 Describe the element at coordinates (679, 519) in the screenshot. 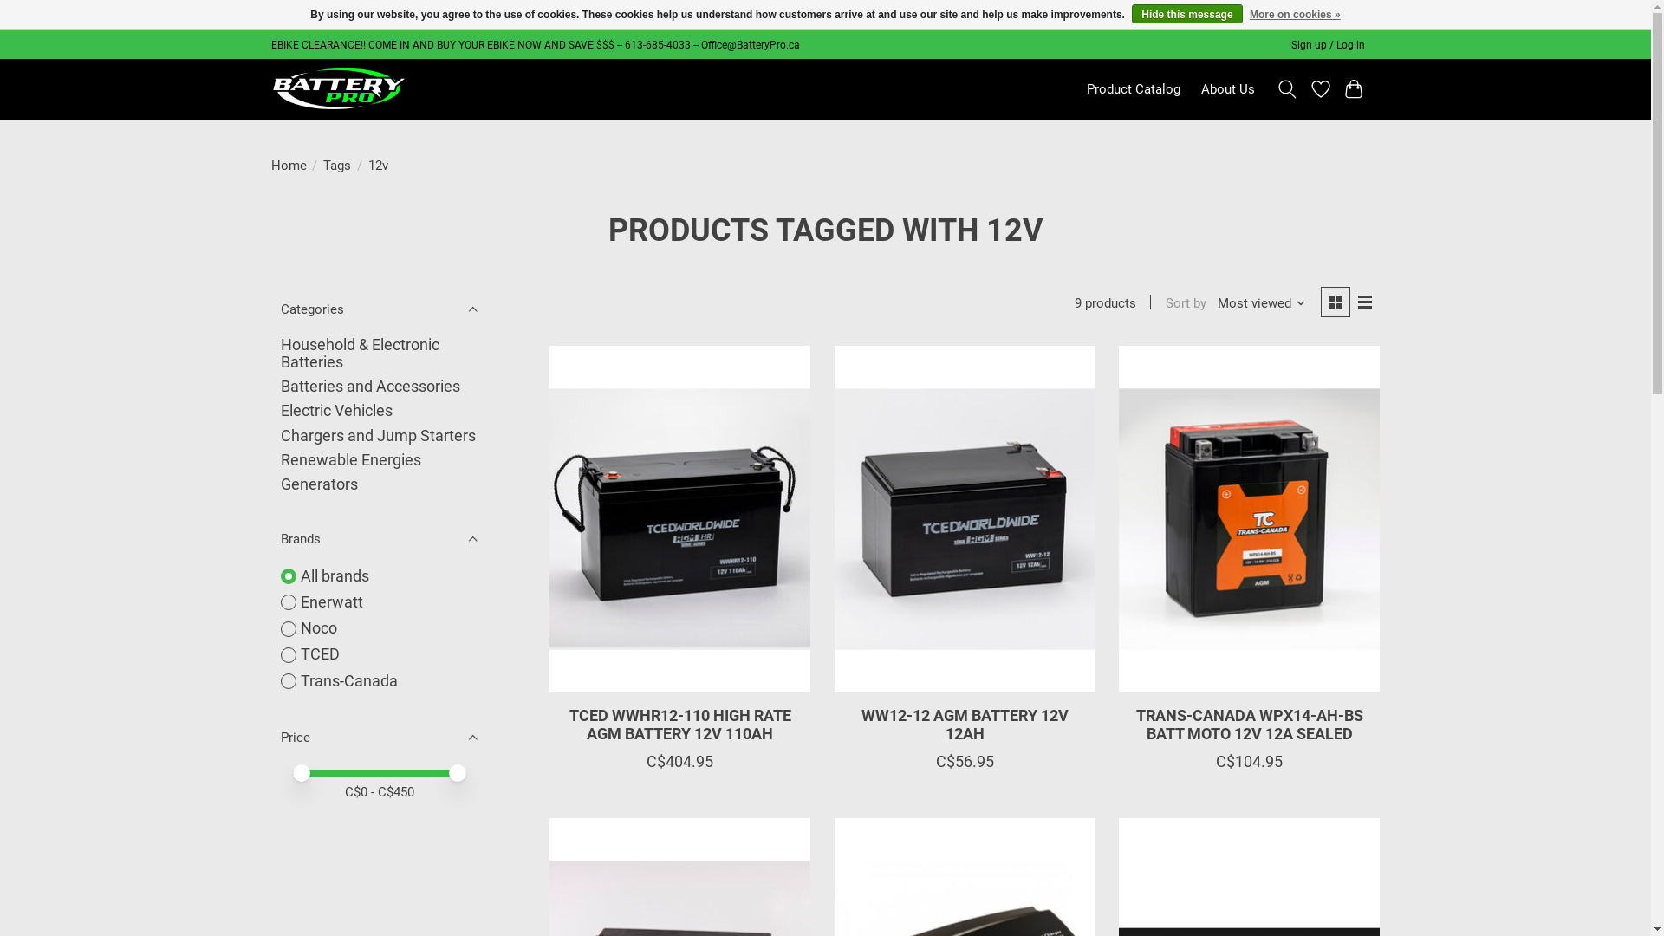

I see `TCED WWHR12-110 High Rate AGM Battery 12V 110Ah` at that location.